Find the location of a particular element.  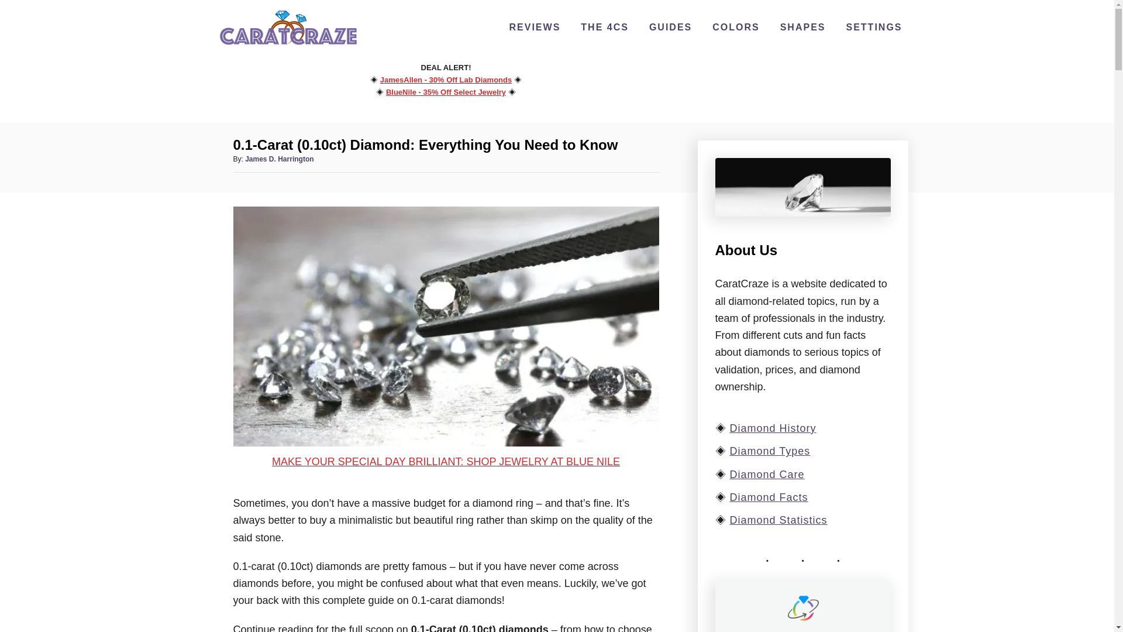

THE 4CS is located at coordinates (605, 27).